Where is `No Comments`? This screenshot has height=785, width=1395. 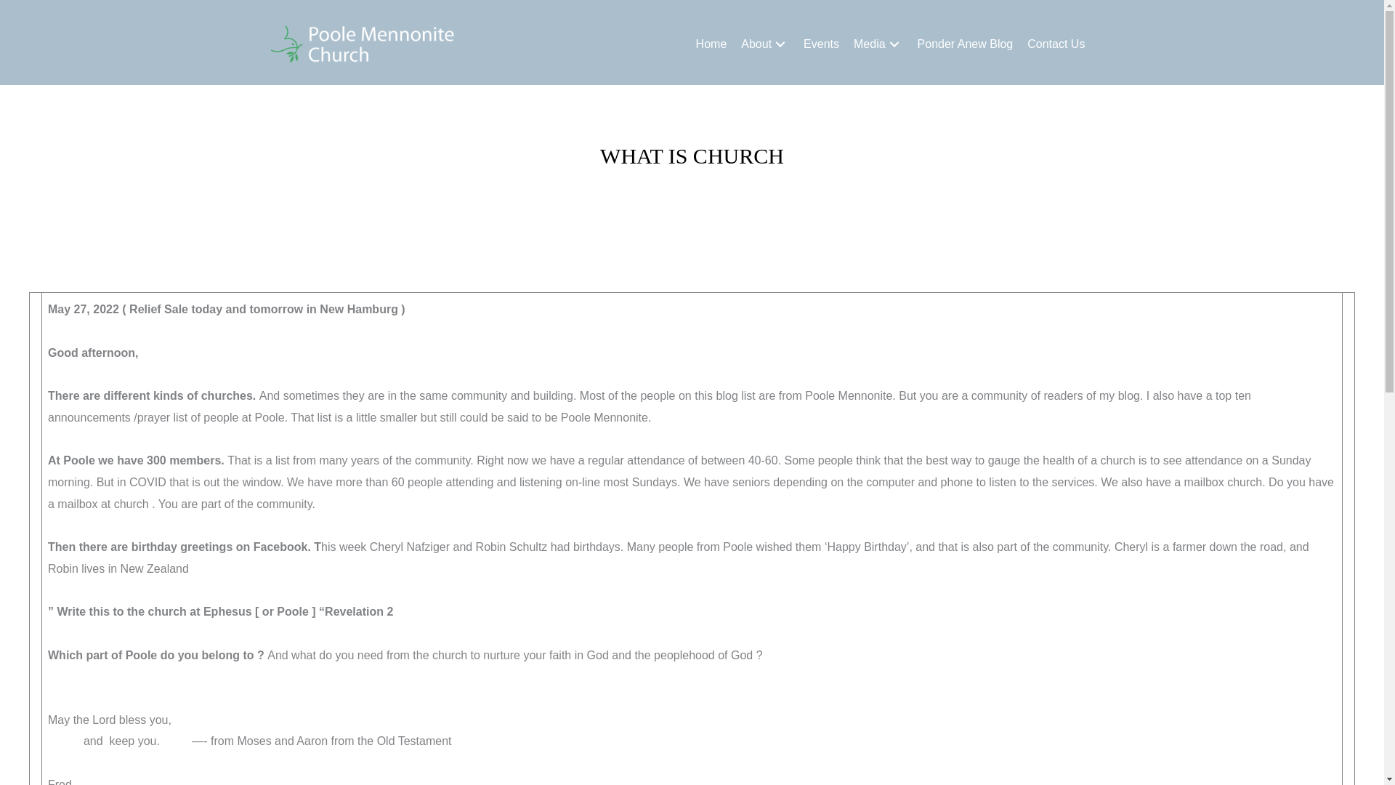
No Comments is located at coordinates (777, 195).